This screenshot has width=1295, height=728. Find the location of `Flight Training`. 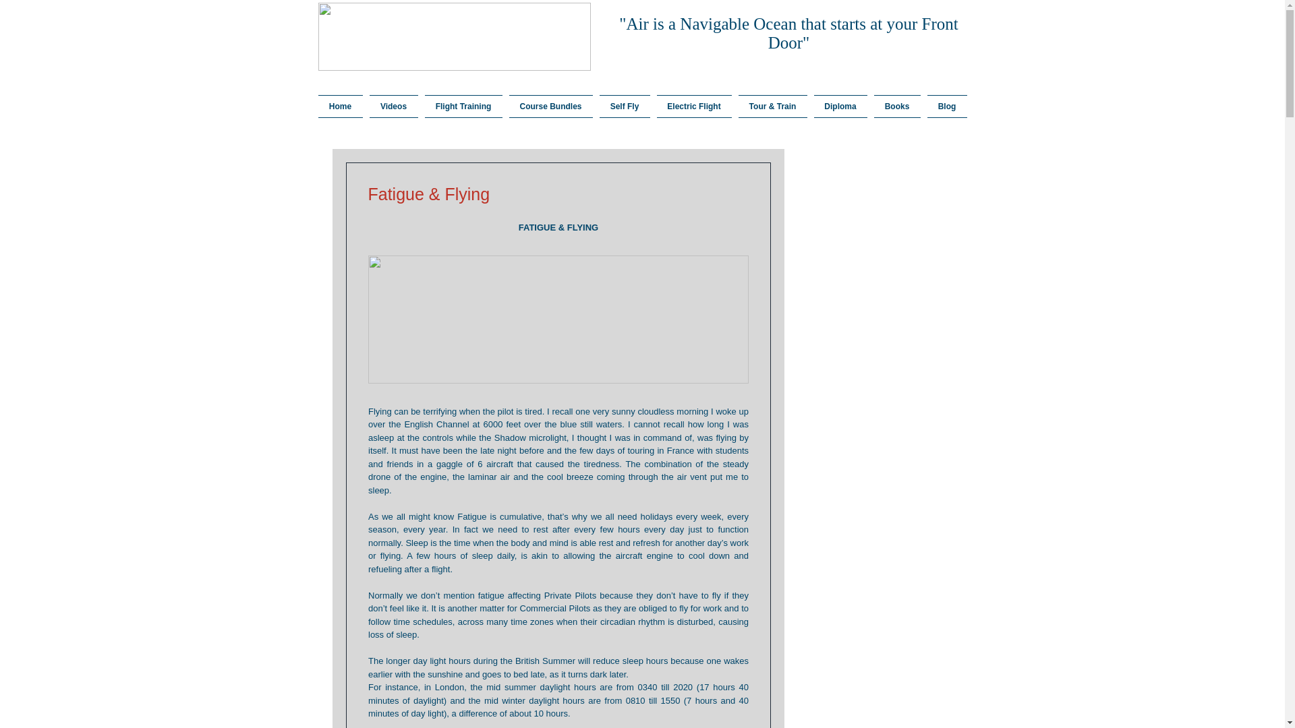

Flight Training is located at coordinates (463, 107).